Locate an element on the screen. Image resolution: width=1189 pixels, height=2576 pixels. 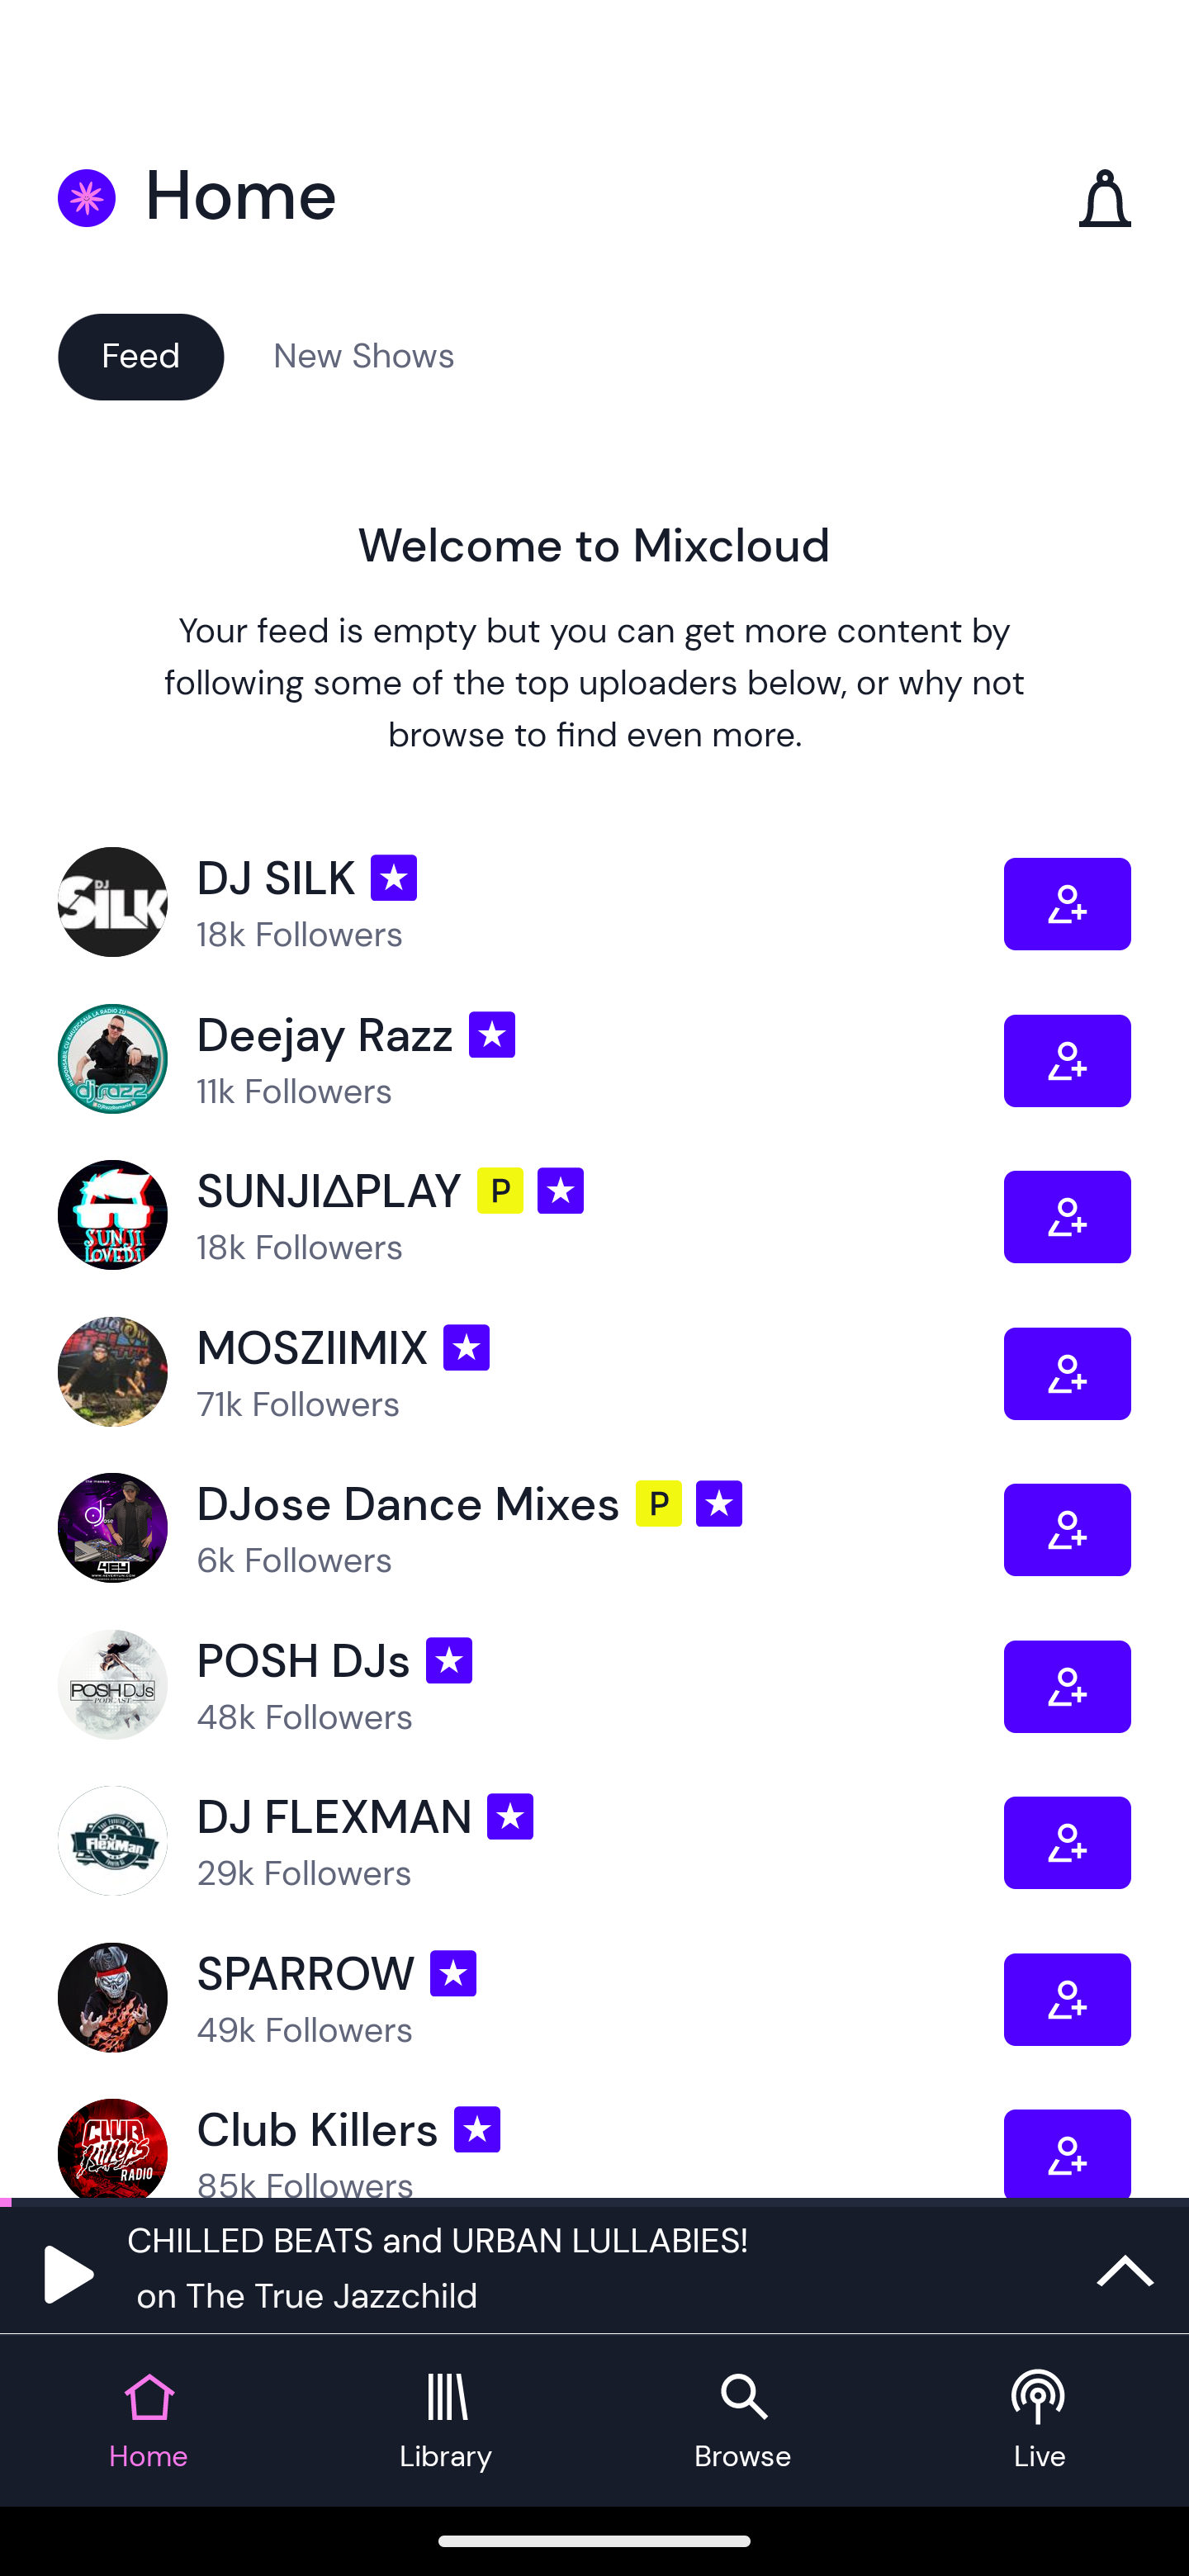
Live tab Live is located at coordinates (1040, 2421).